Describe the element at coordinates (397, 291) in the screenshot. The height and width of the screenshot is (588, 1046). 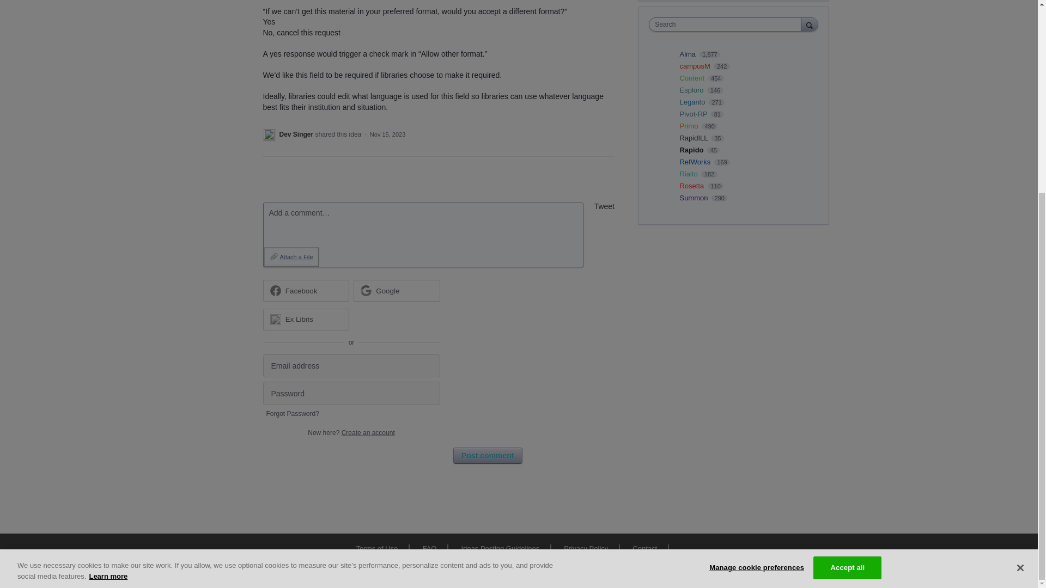
I see `Google` at that location.